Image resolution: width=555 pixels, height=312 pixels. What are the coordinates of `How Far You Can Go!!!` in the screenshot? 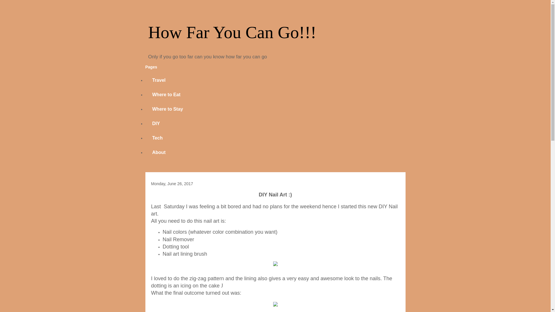 It's located at (232, 32).